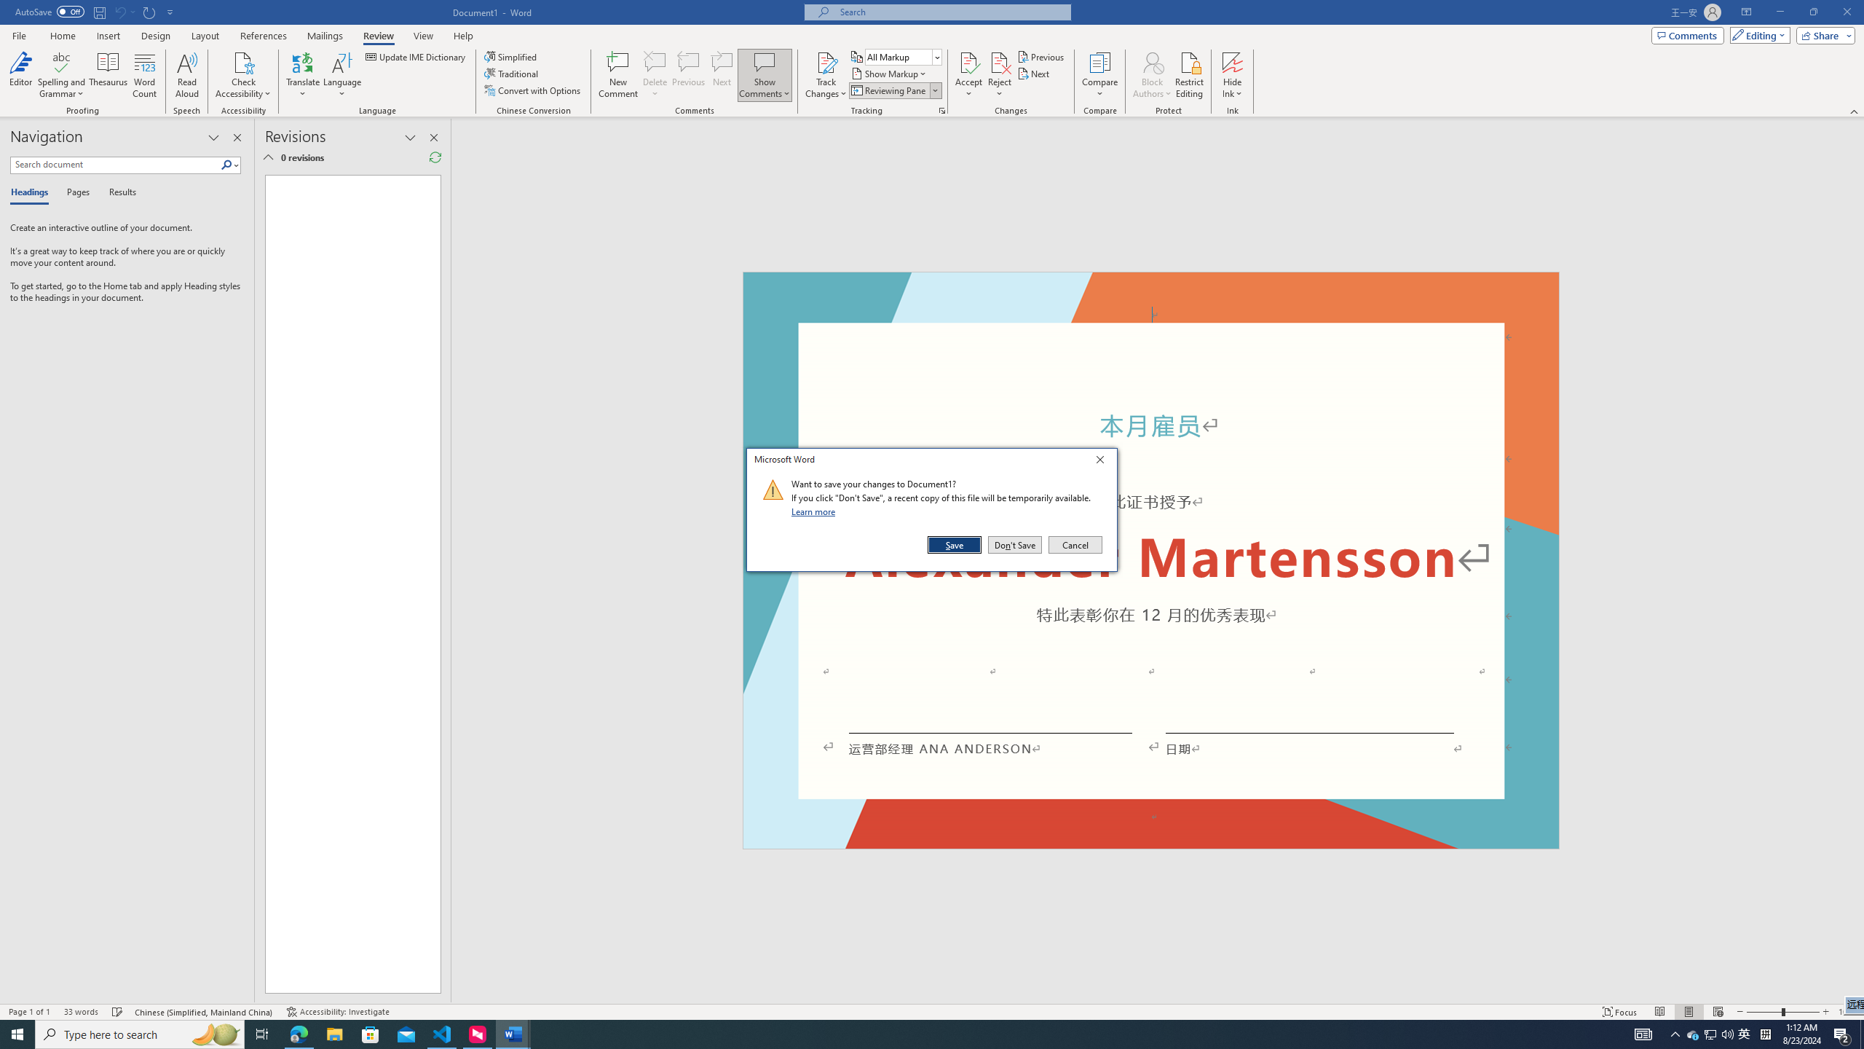  Describe the element at coordinates (443, 1034) in the screenshot. I see `Visual Studio Code - 1 running window` at that location.